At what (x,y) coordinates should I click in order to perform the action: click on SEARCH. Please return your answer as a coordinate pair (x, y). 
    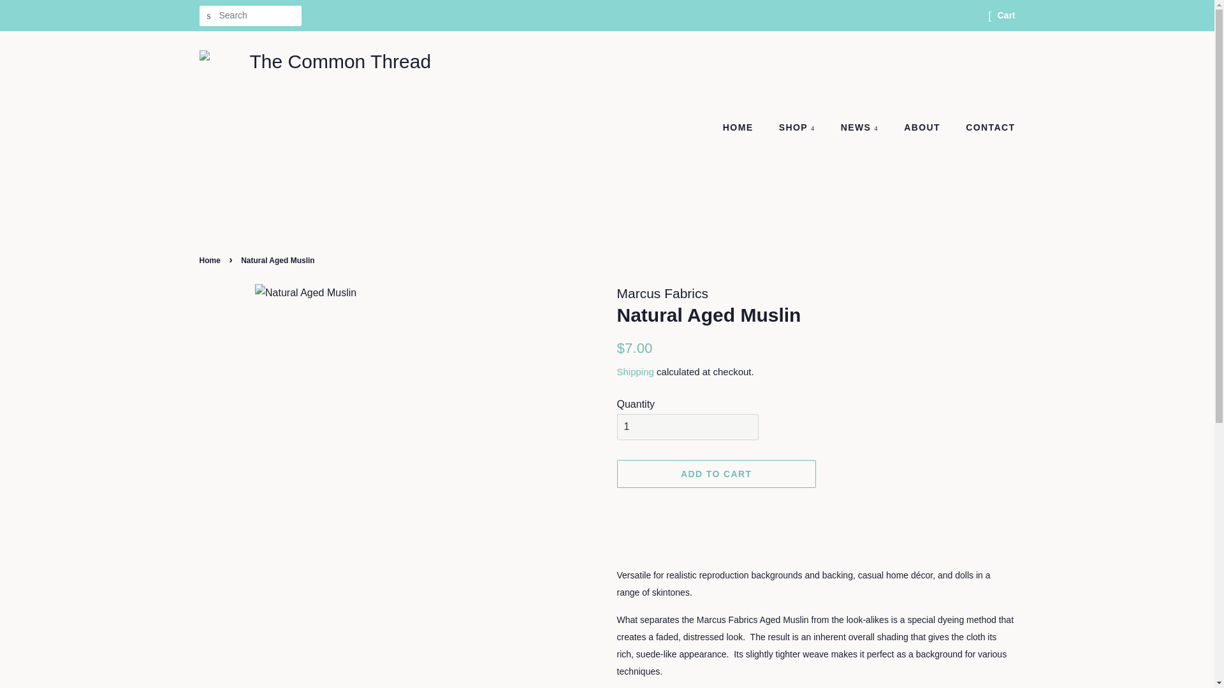
    Looking at the image, I should click on (208, 16).